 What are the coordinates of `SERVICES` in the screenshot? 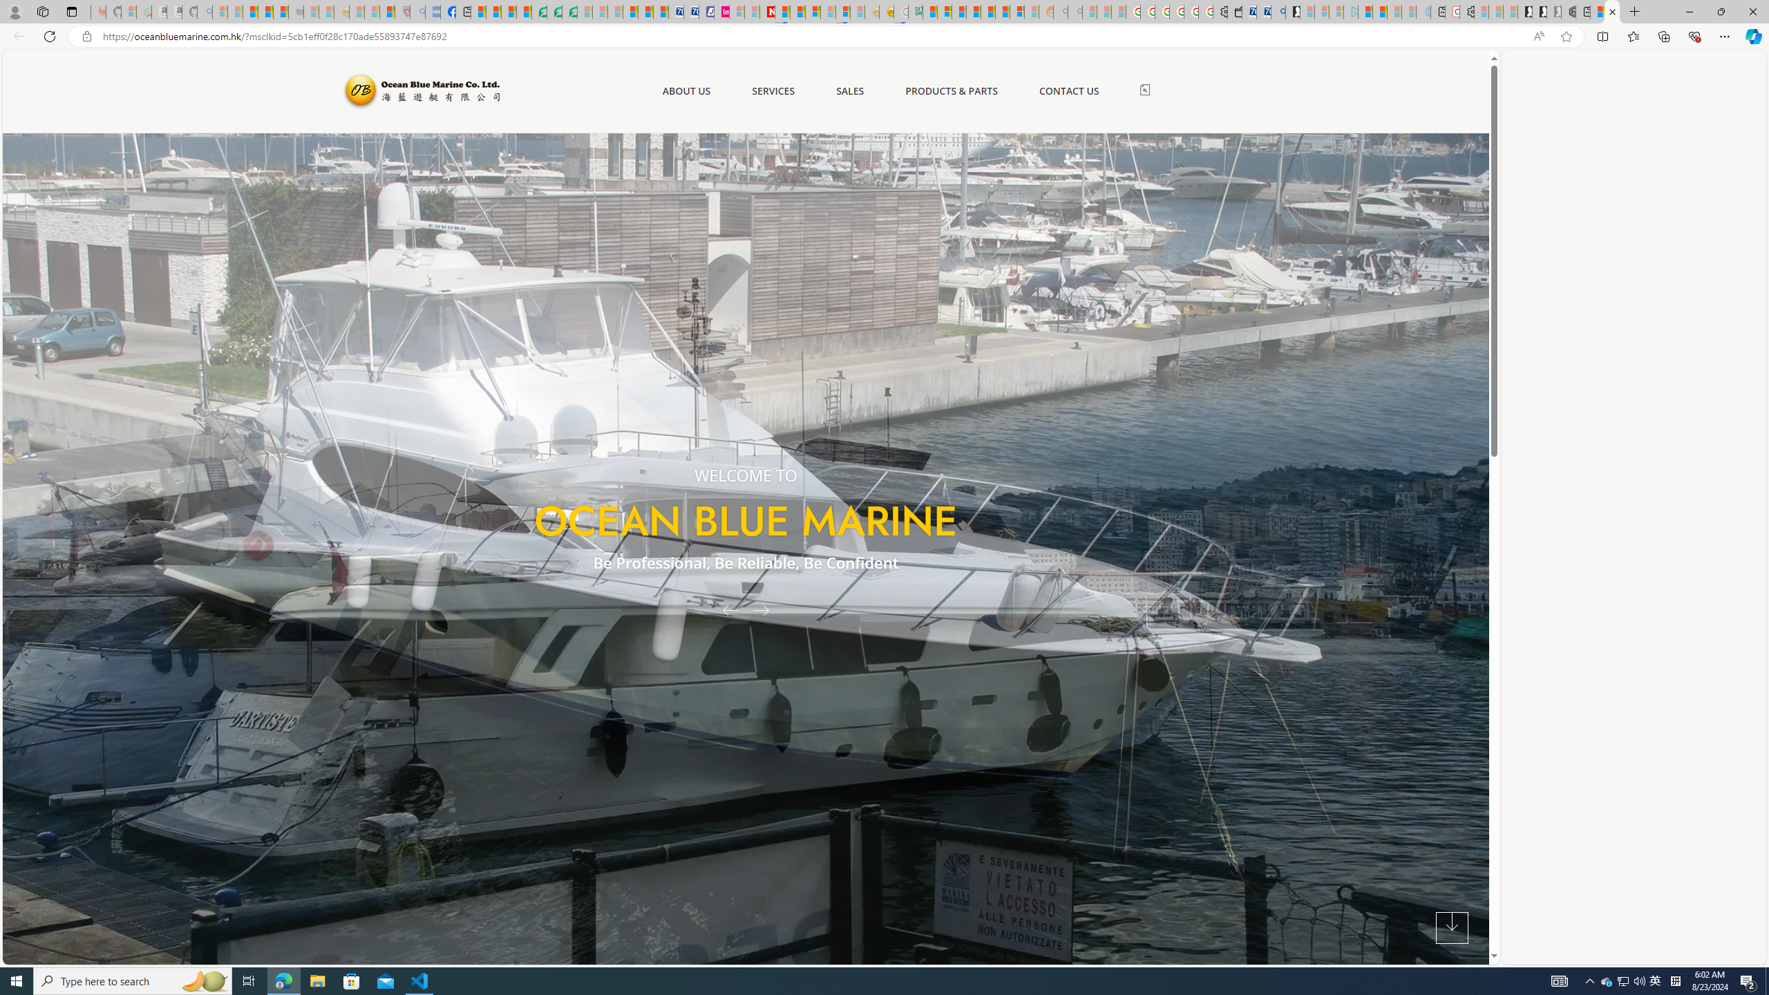 It's located at (773, 91).